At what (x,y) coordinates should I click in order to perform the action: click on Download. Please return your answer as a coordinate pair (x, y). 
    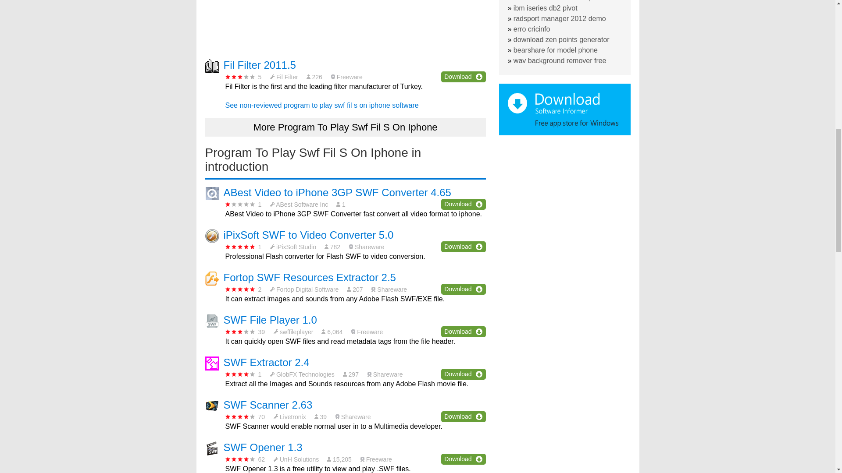
    Looking at the image, I should click on (463, 289).